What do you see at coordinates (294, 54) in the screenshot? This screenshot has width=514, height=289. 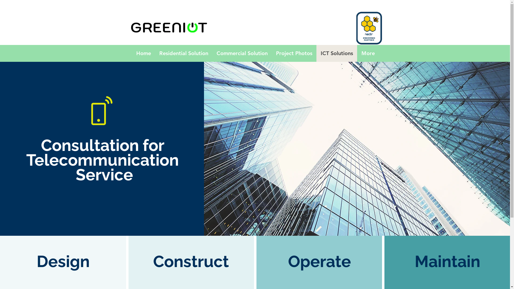 I see `Project Photos` at bounding box center [294, 54].